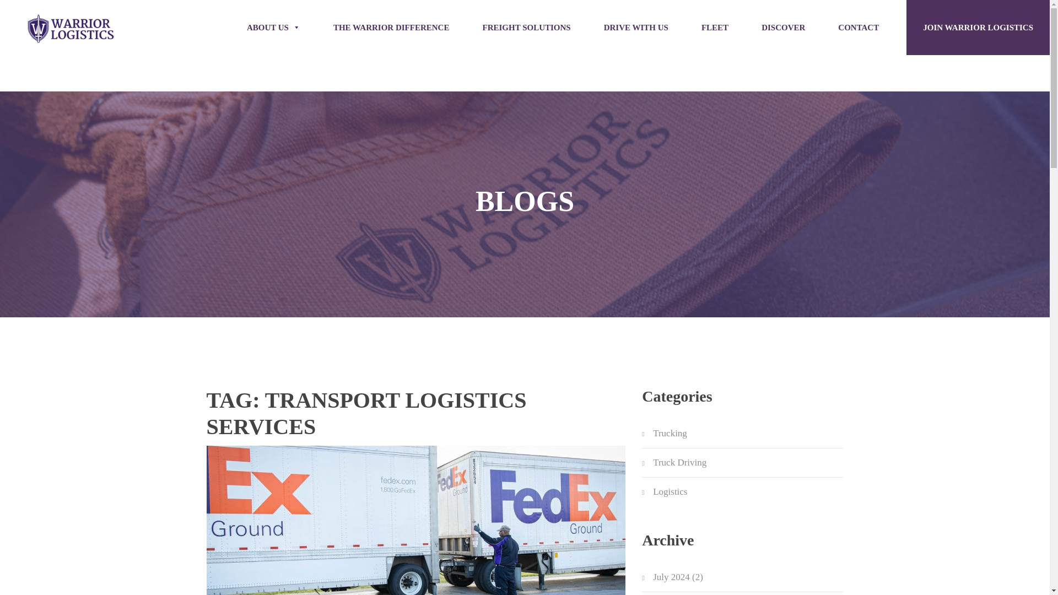 The height and width of the screenshot is (595, 1058). I want to click on ABOUT US, so click(273, 28).